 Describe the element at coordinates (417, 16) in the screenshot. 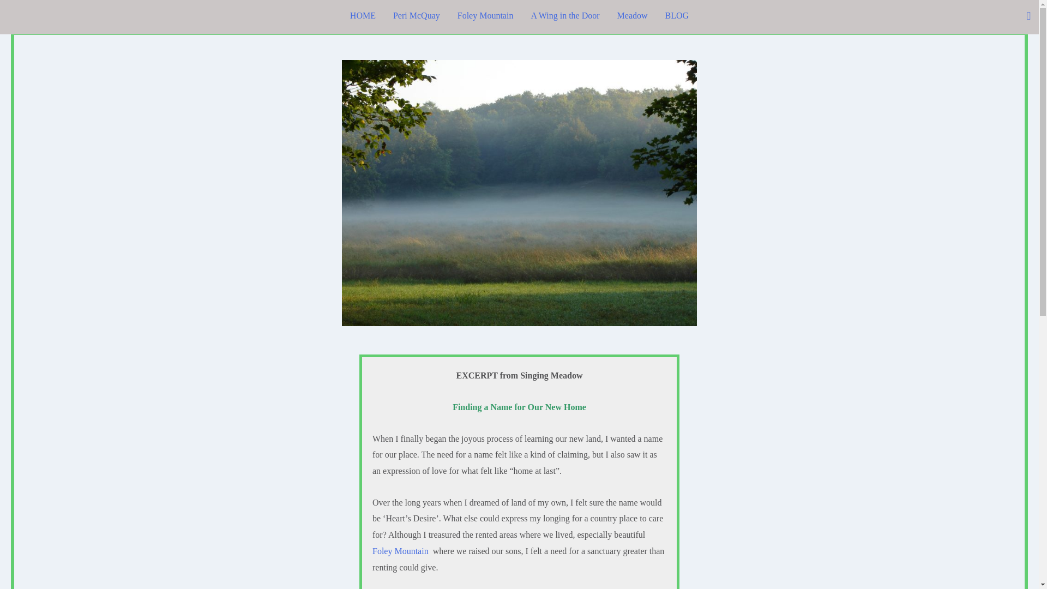

I see `Peri McQuay` at that location.